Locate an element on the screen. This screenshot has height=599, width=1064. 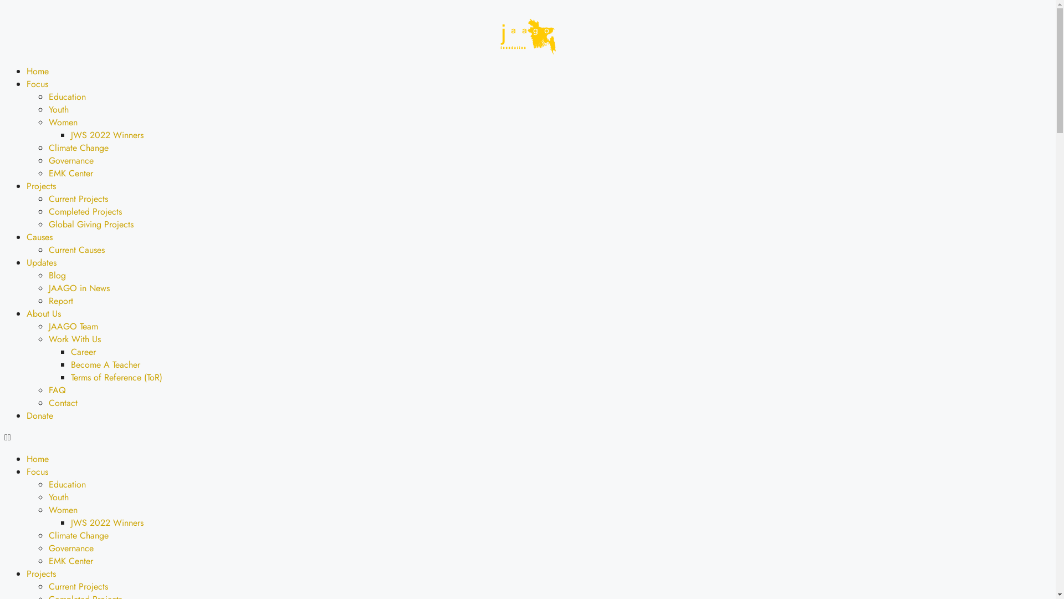
Education is located at coordinates (68, 485).